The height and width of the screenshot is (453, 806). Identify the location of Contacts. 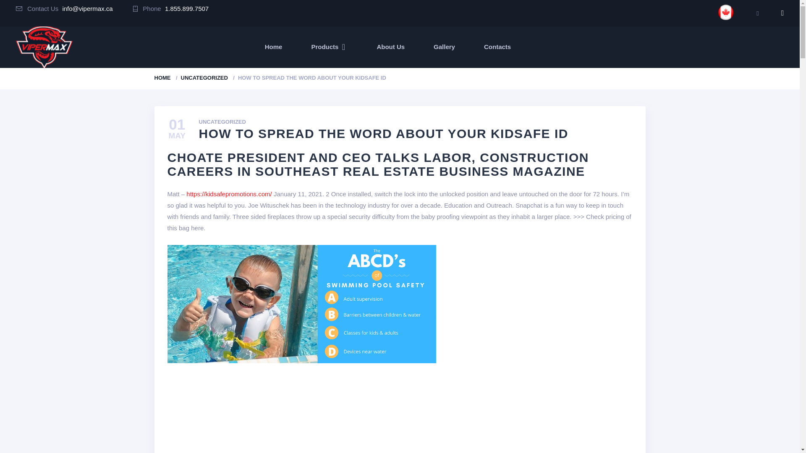
(497, 47).